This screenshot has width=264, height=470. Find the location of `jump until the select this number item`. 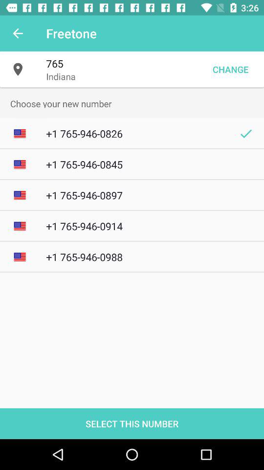

jump until the select this number item is located at coordinates (132, 423).